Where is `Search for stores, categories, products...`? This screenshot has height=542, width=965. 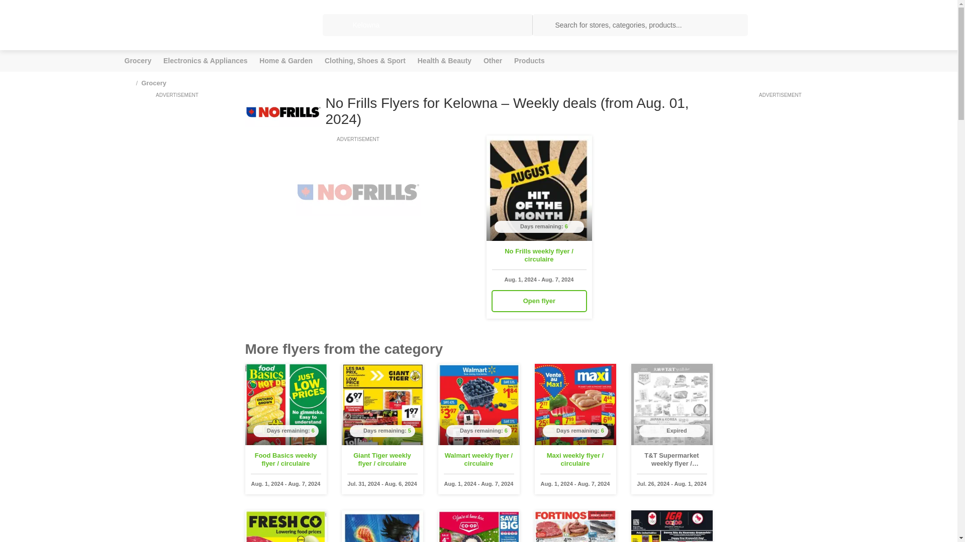
Search for stores, categories, products... is located at coordinates (639, 25).